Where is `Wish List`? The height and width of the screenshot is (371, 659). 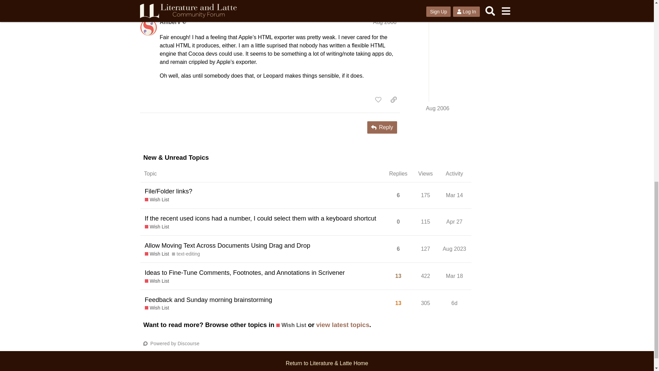 Wish List is located at coordinates (157, 200).